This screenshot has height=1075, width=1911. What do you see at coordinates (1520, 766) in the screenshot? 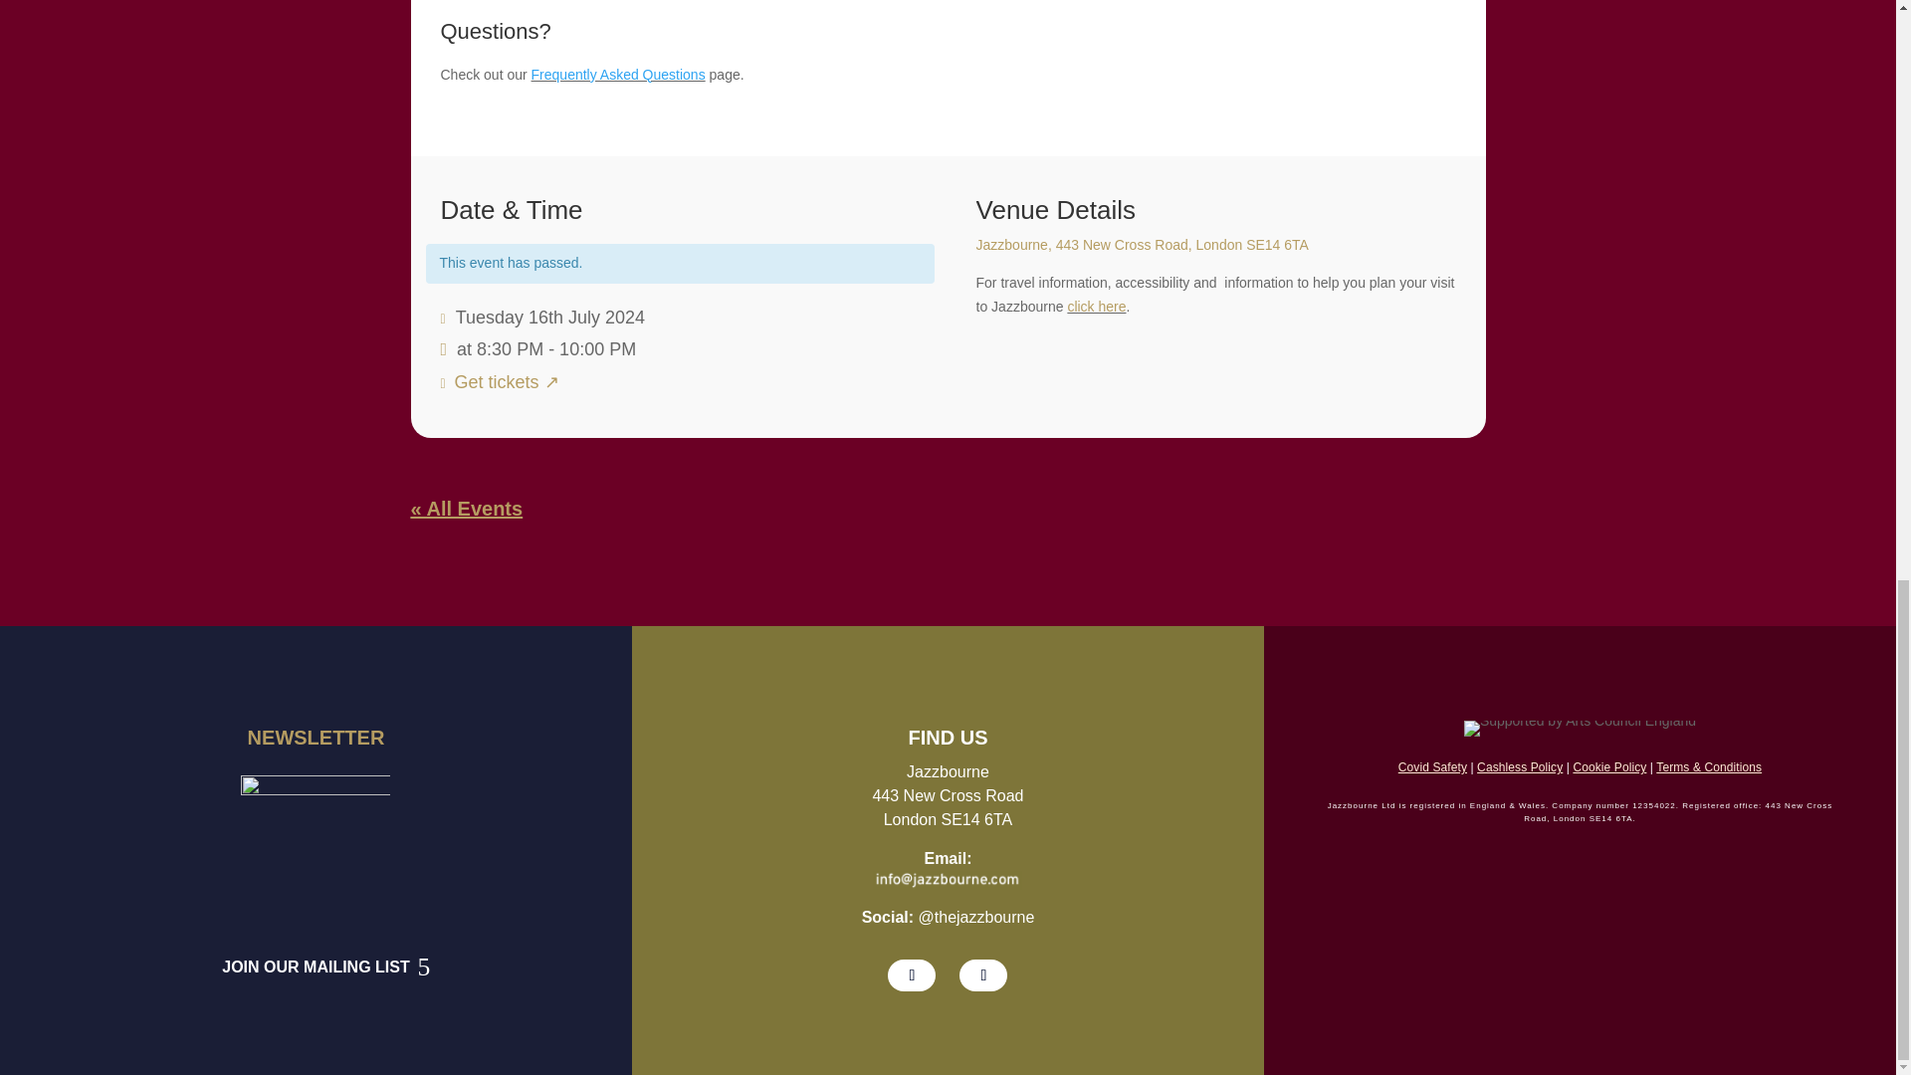
I see `Cashless Policy` at bounding box center [1520, 766].